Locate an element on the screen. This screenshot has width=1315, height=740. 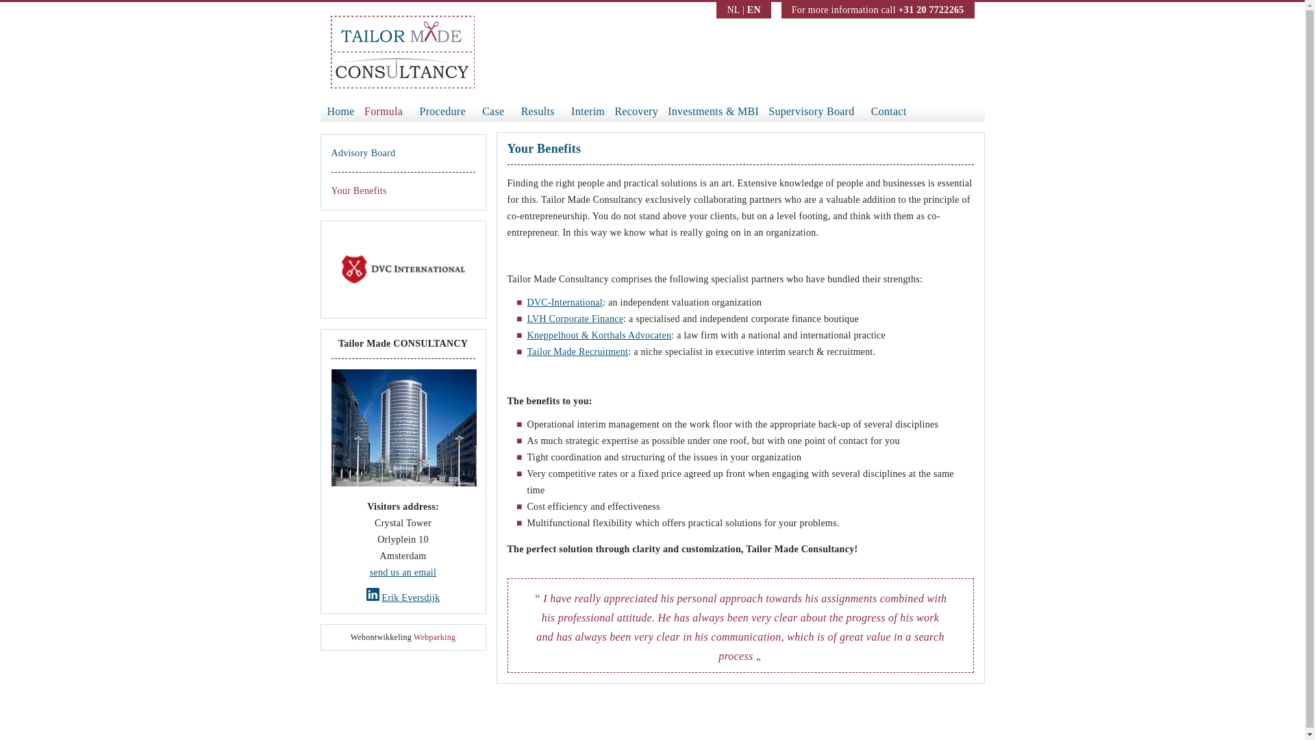
Interim is located at coordinates (584, 111).